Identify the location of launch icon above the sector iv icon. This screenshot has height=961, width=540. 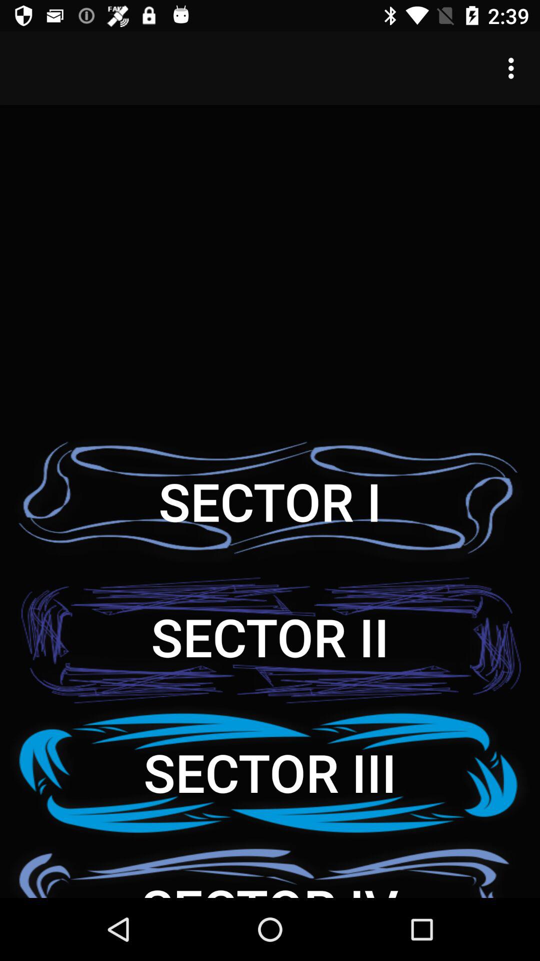
(270, 772).